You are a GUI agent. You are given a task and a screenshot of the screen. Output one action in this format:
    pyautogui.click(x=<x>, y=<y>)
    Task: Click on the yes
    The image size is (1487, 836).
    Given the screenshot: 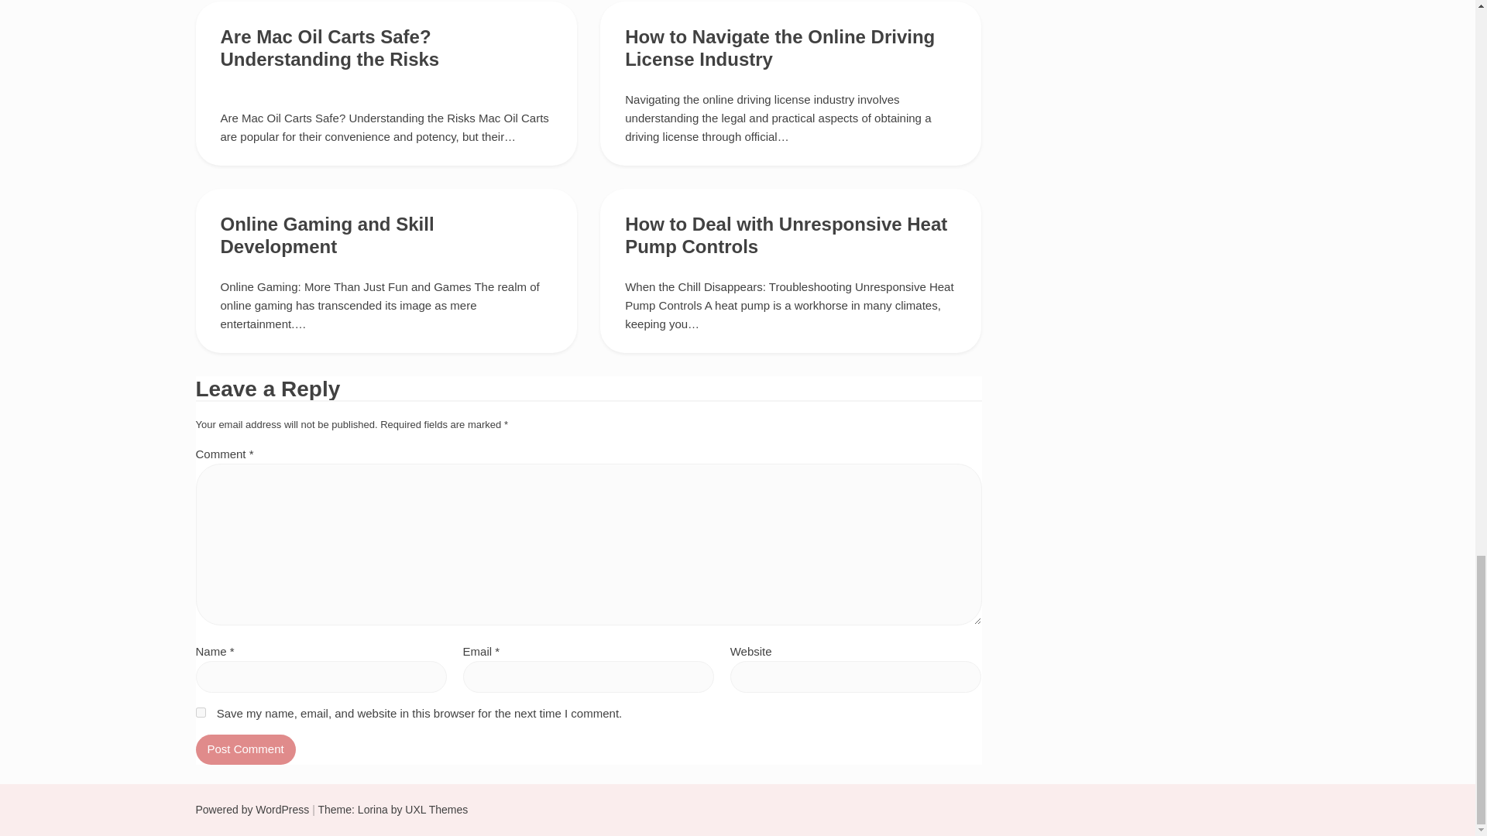 What is the action you would take?
    pyautogui.click(x=200, y=712)
    